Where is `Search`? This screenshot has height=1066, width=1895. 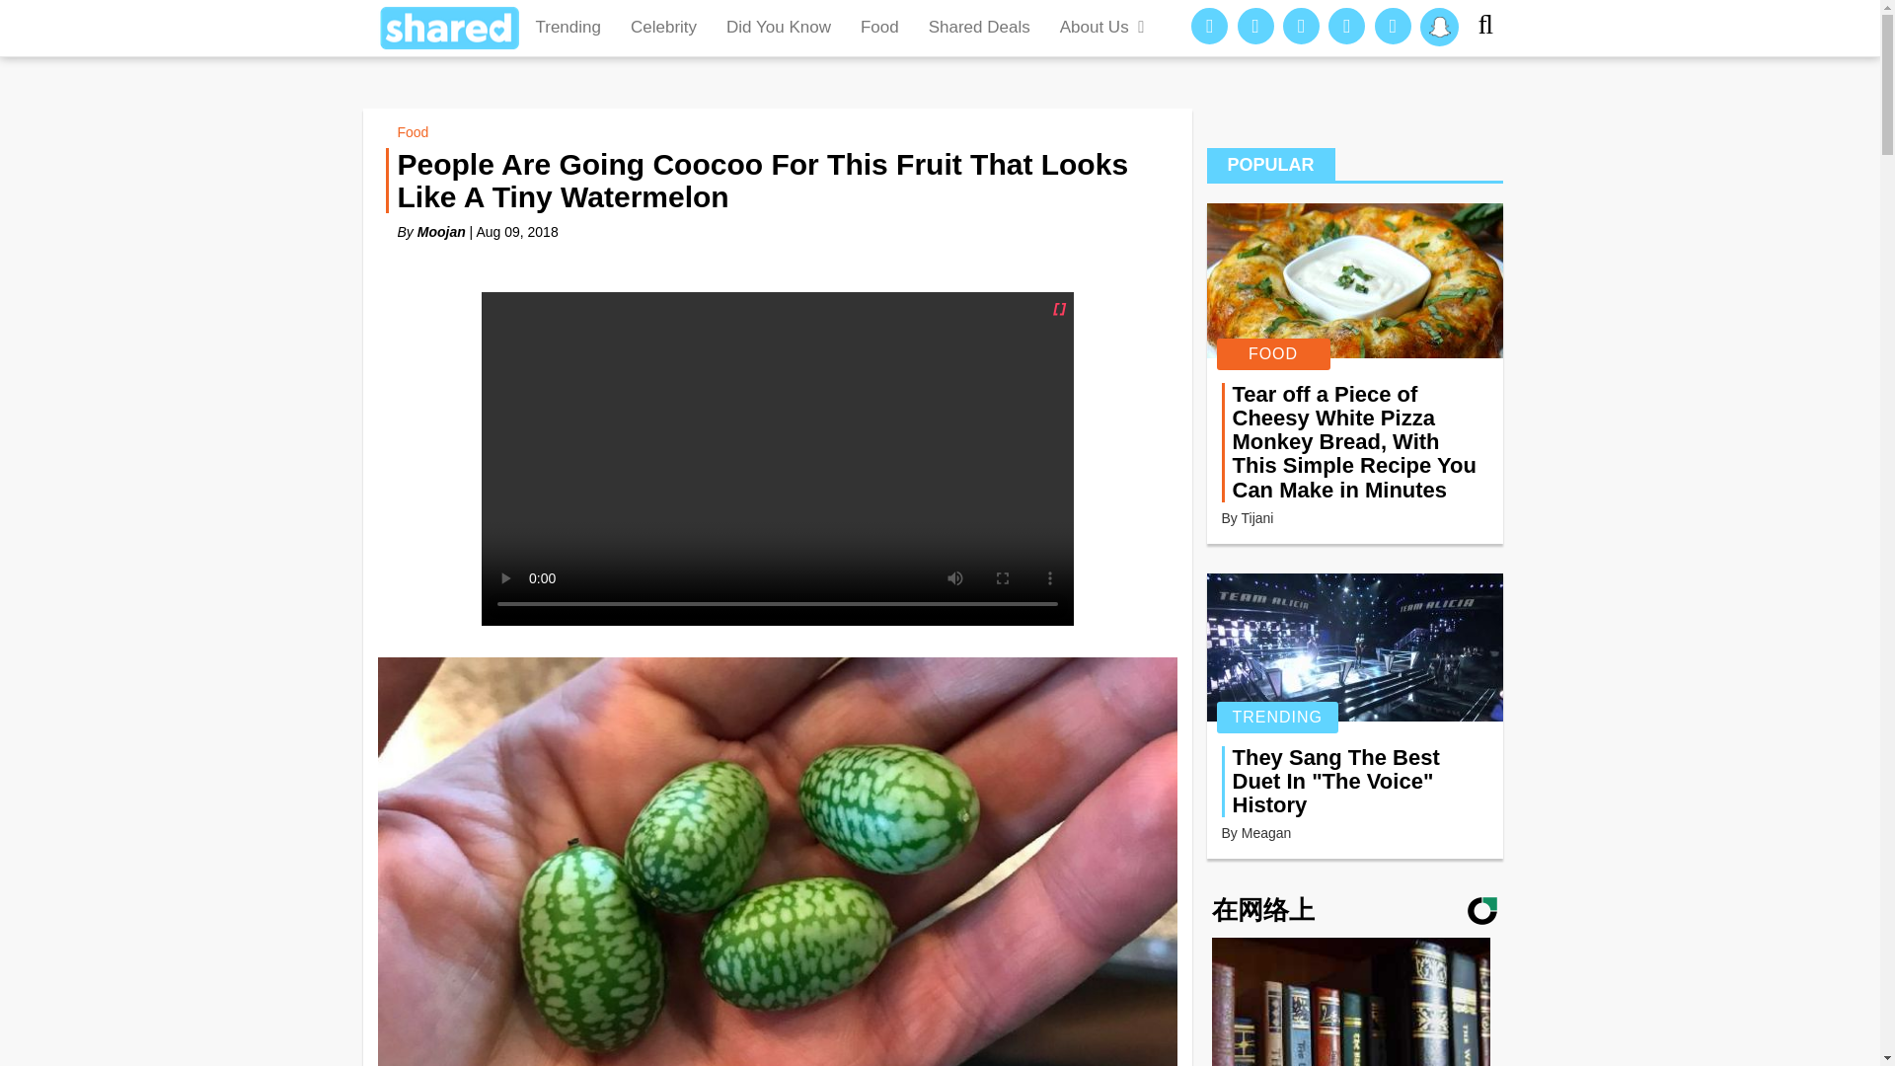
Search is located at coordinates (1492, 28).